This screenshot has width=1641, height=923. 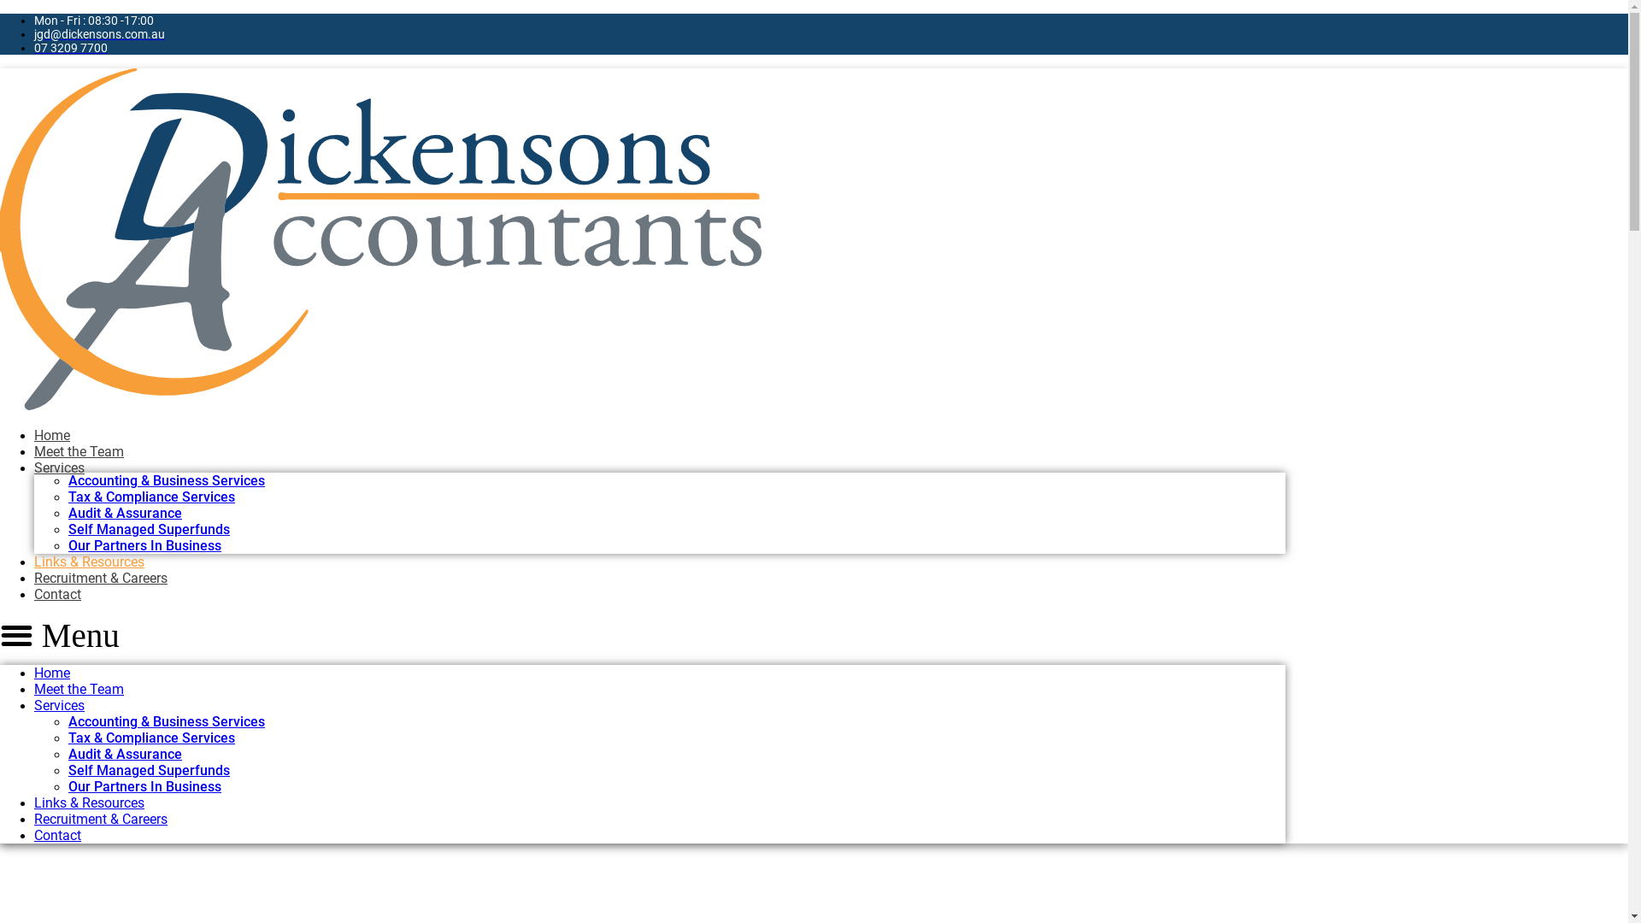 I want to click on Accounting & Business Services, so click(x=167, y=480).